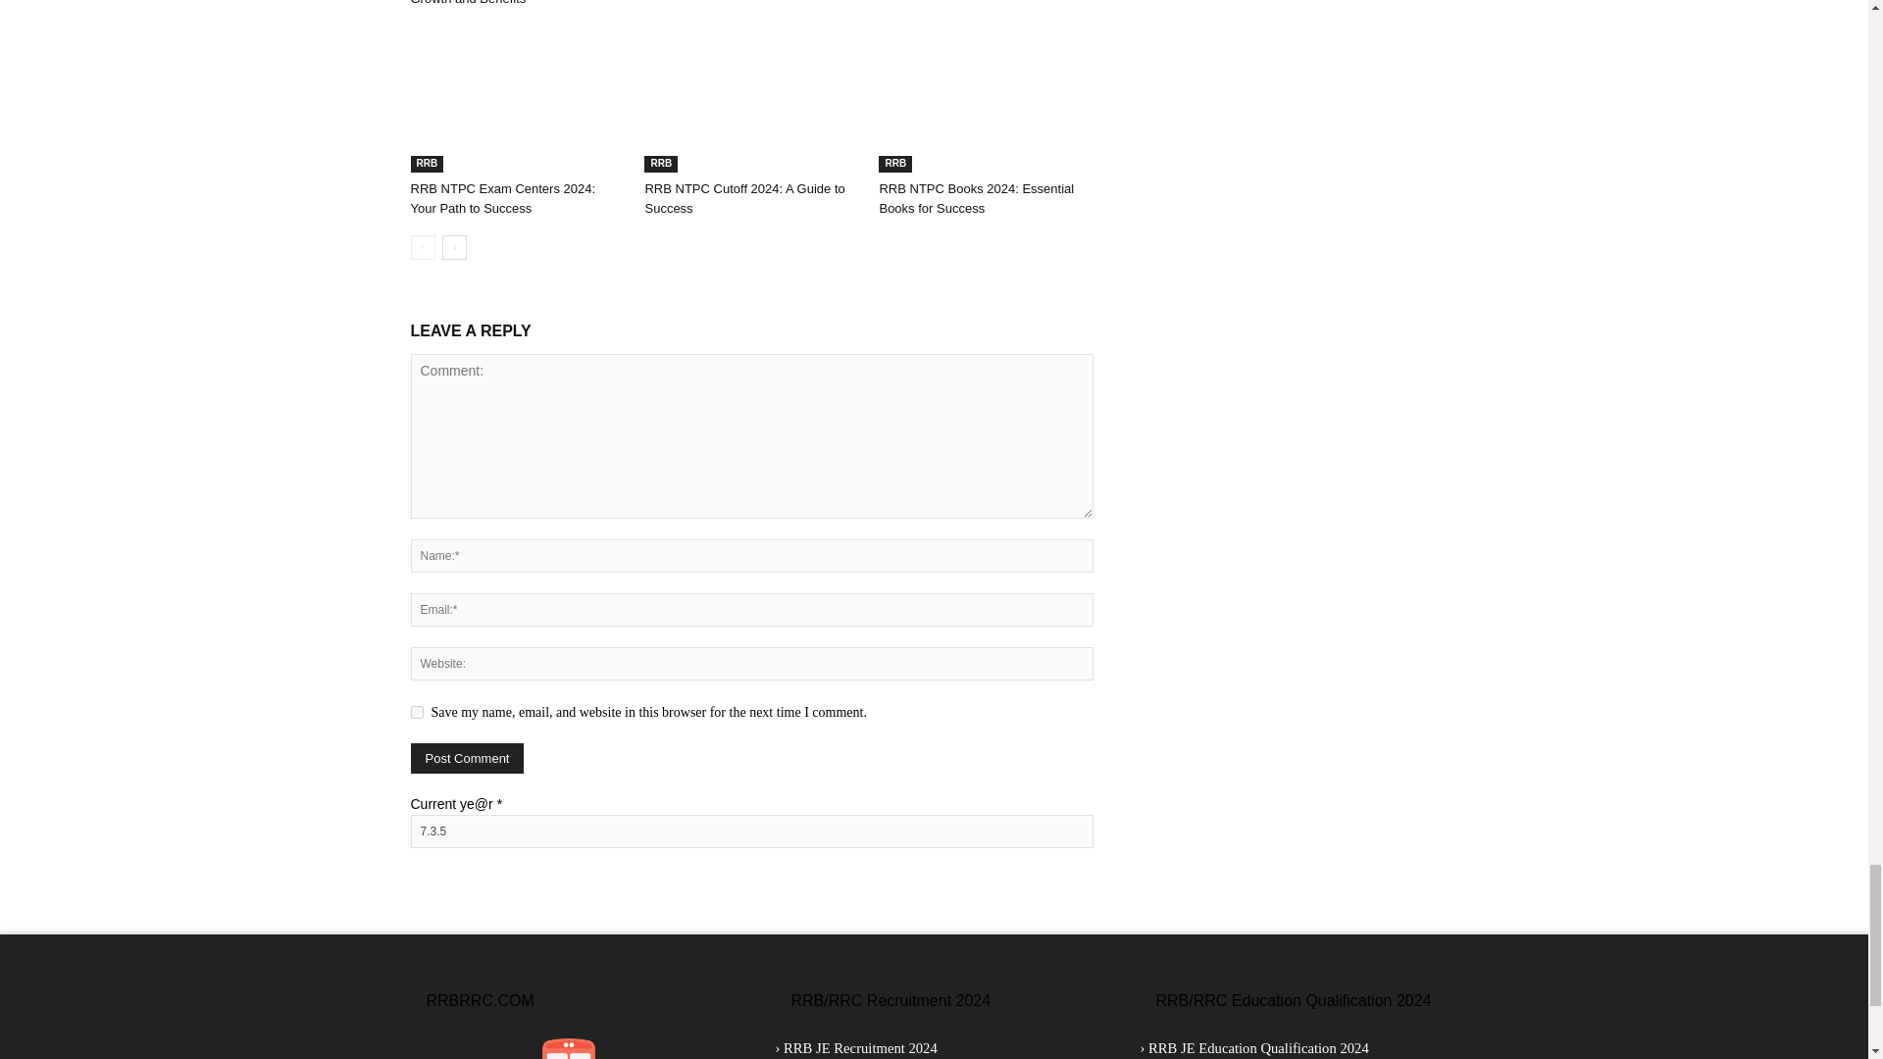 This screenshot has width=1883, height=1059. What do you see at coordinates (416, 712) in the screenshot?
I see `yes` at bounding box center [416, 712].